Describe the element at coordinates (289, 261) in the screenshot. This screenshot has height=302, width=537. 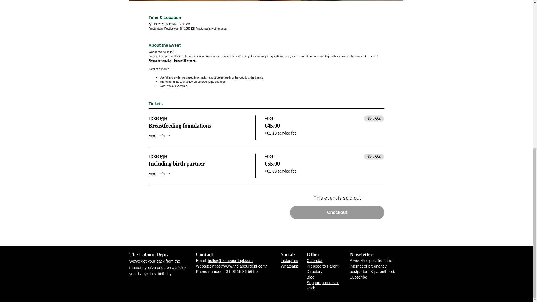
I see `Instagram` at that location.